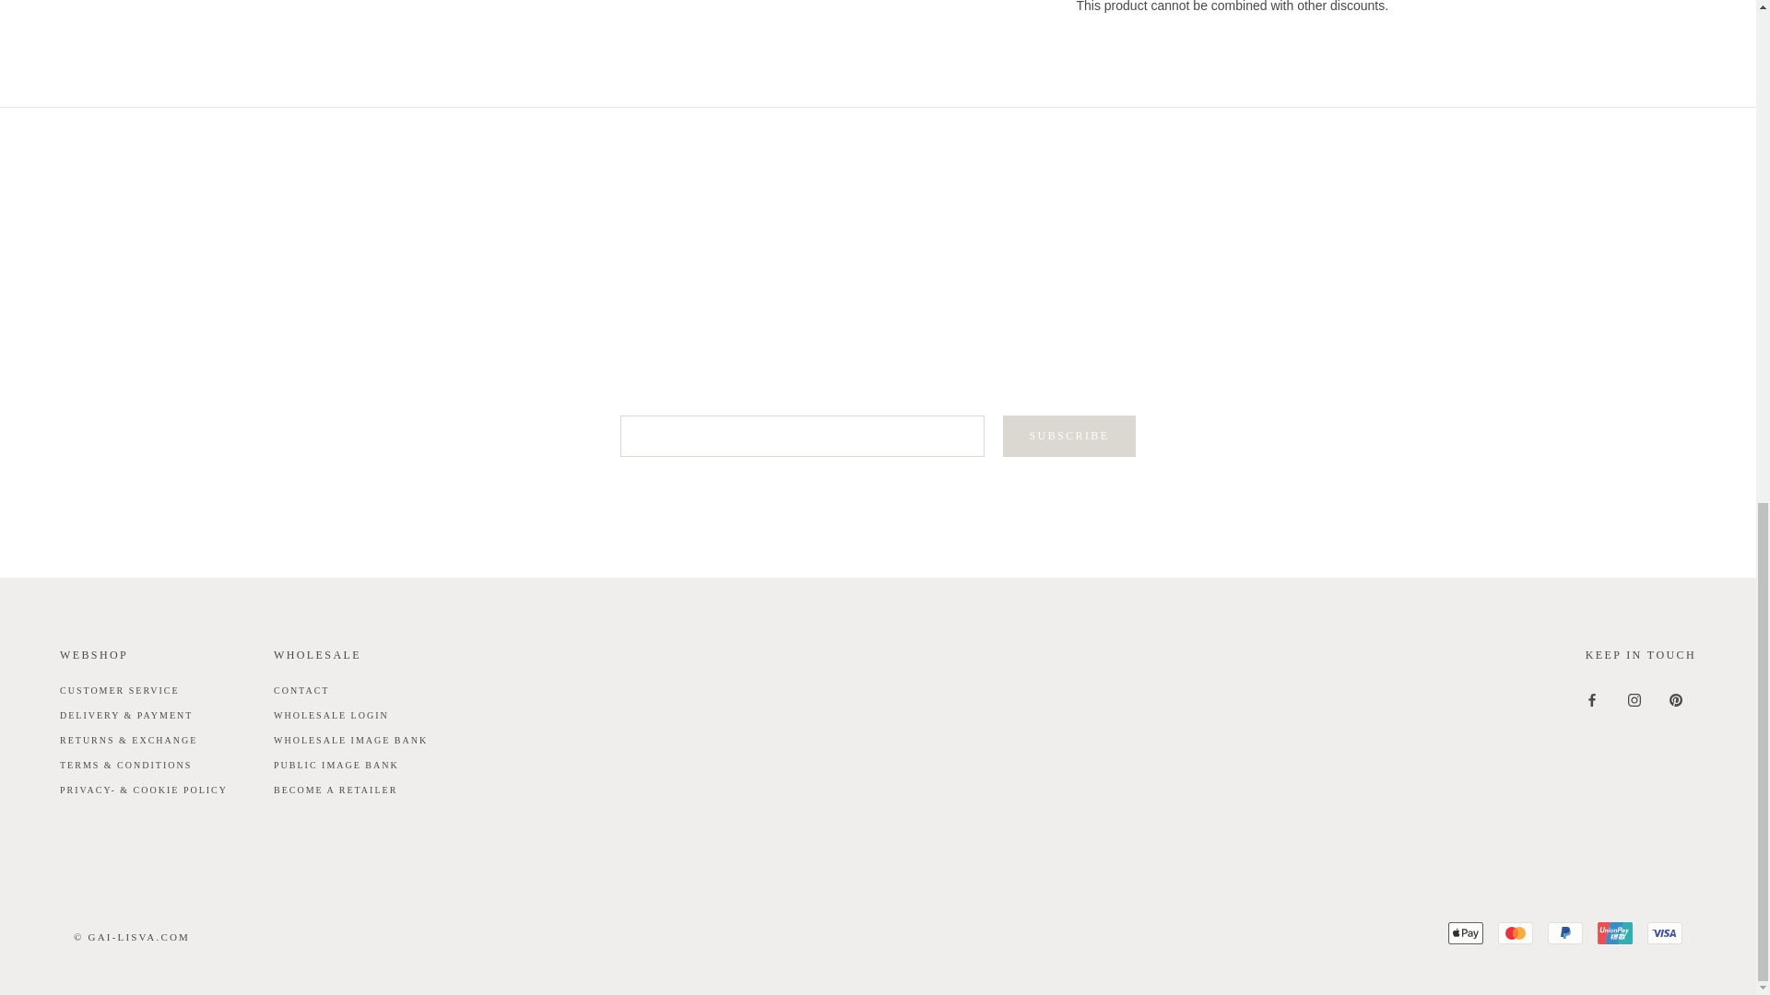 This screenshot has height=995, width=1770. I want to click on PayPal, so click(1564, 932).